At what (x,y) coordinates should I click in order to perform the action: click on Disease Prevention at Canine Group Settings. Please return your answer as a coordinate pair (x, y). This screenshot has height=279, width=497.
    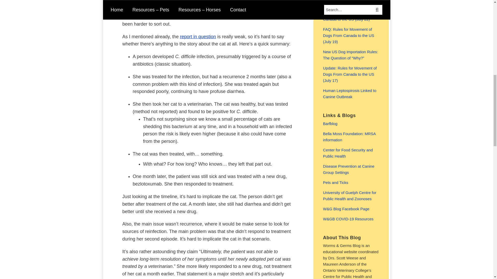
    Looking at the image, I should click on (348, 169).